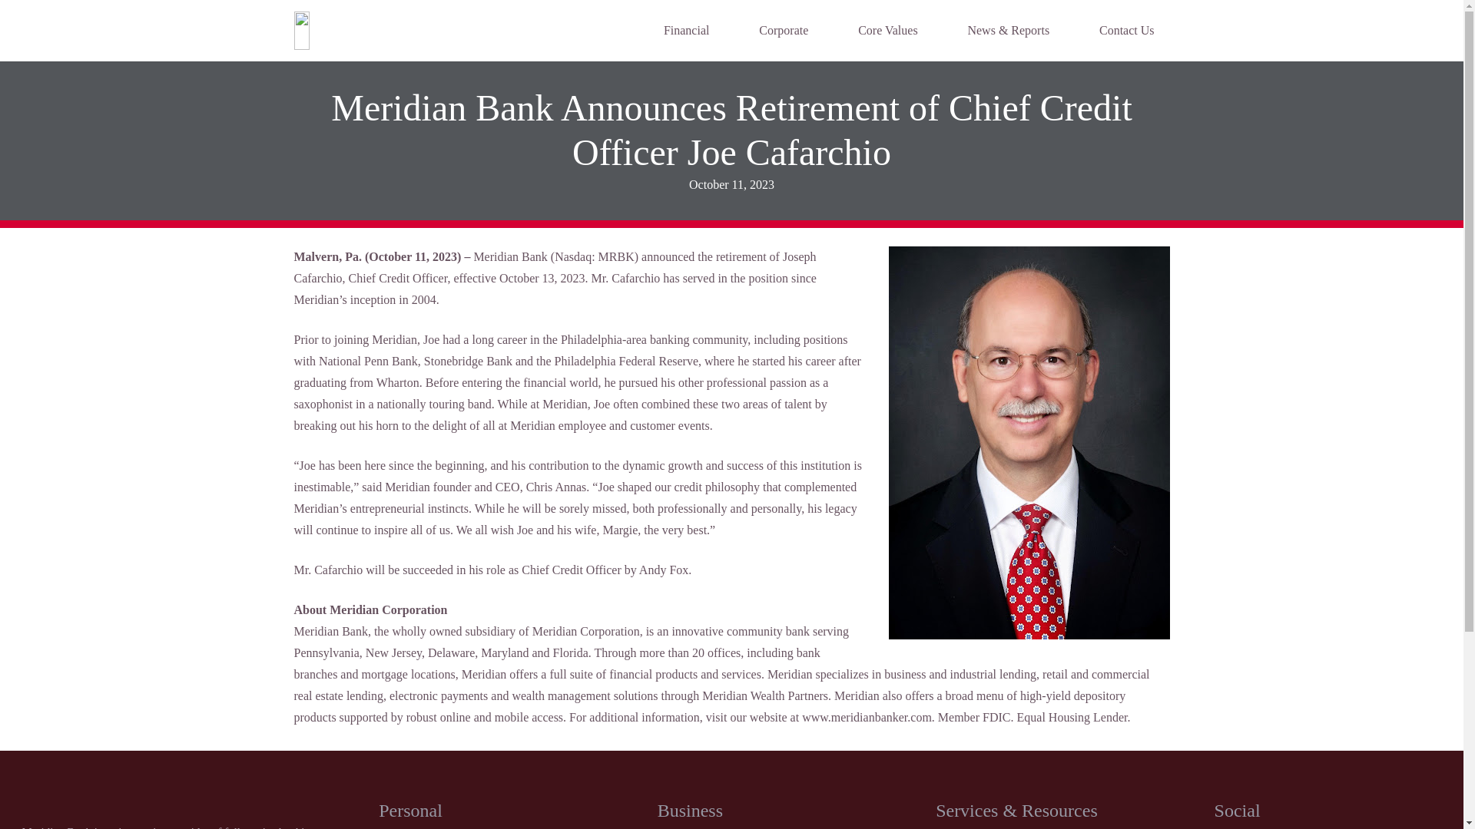  I want to click on Financial, so click(687, 31).